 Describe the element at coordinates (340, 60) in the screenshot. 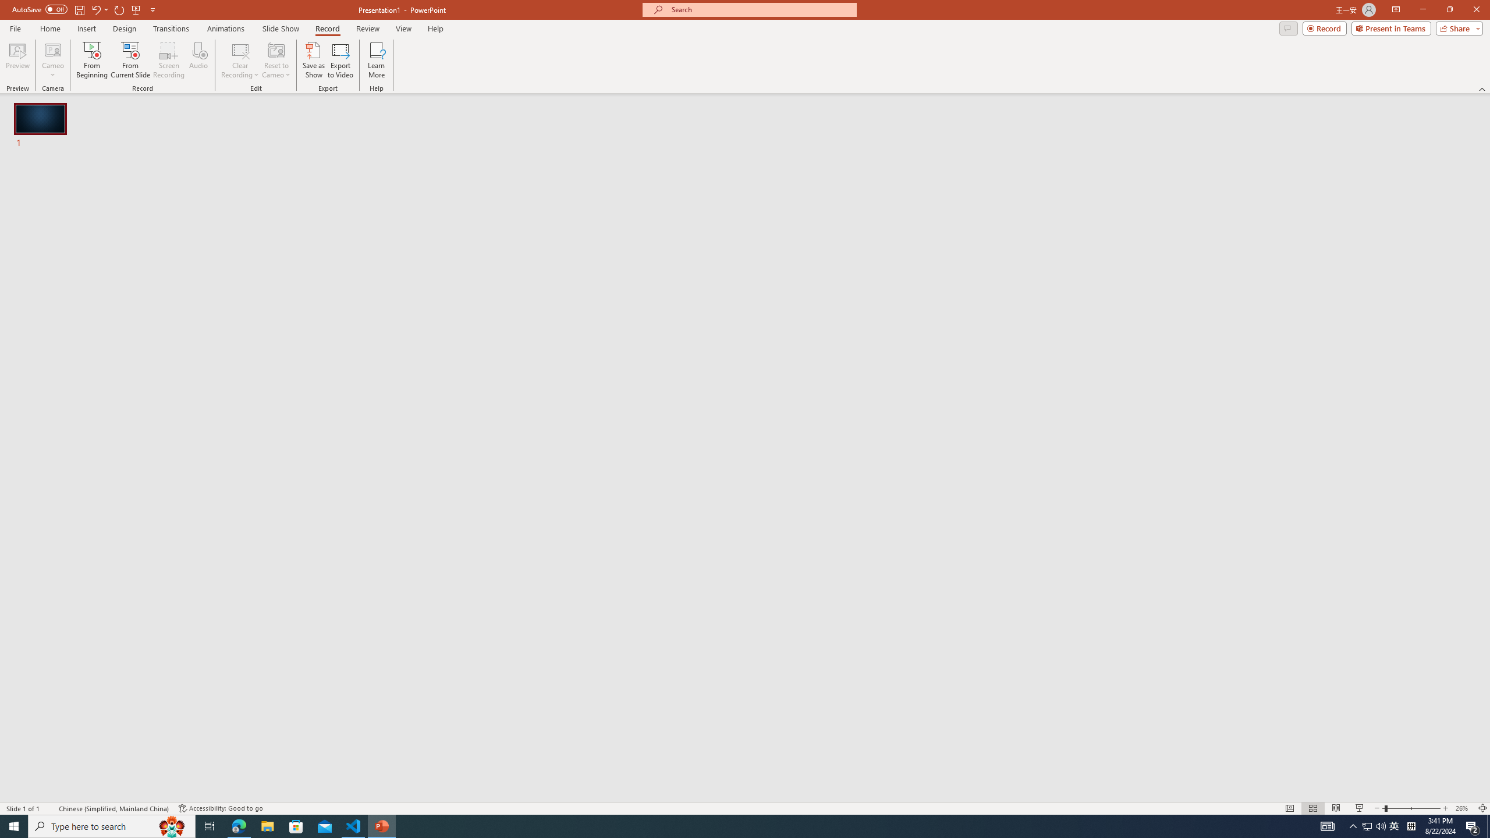

I see `Export to Video` at that location.